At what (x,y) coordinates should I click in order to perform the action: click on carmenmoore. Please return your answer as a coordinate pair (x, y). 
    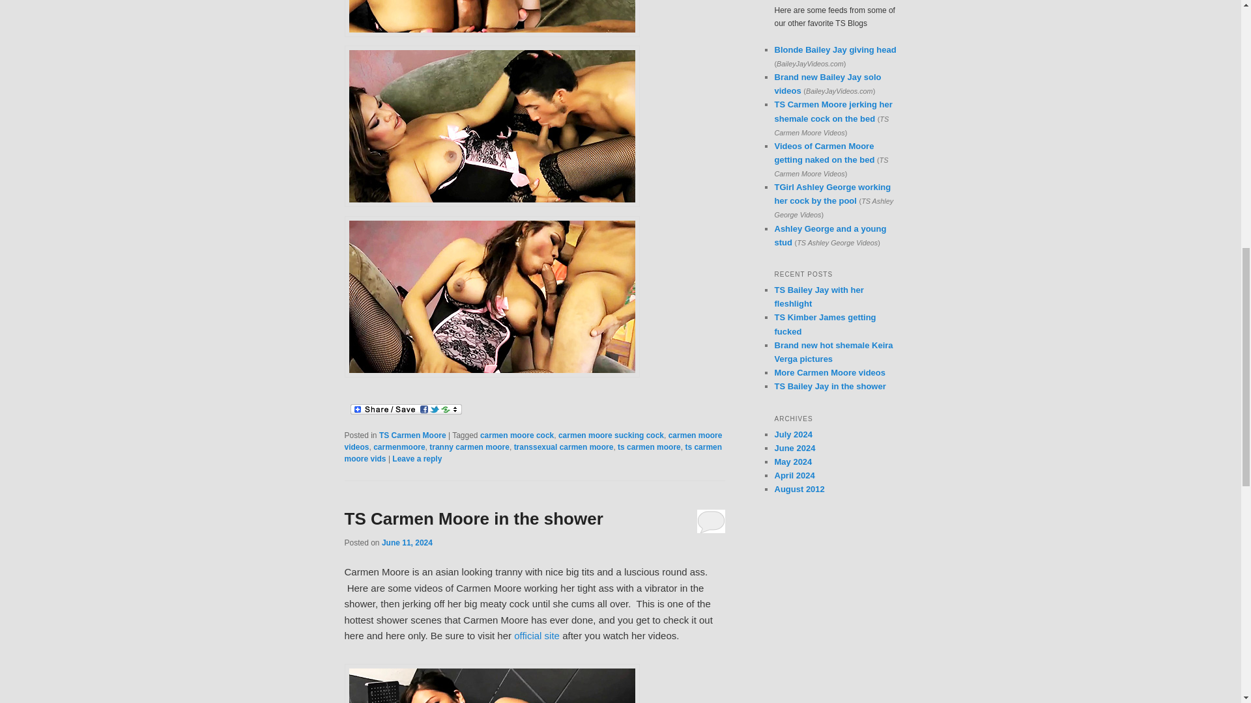
    Looking at the image, I should click on (399, 447).